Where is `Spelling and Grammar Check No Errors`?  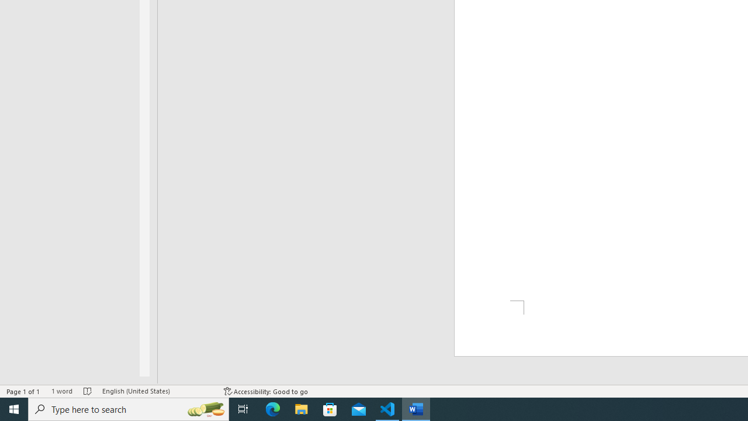 Spelling and Grammar Check No Errors is located at coordinates (88, 391).